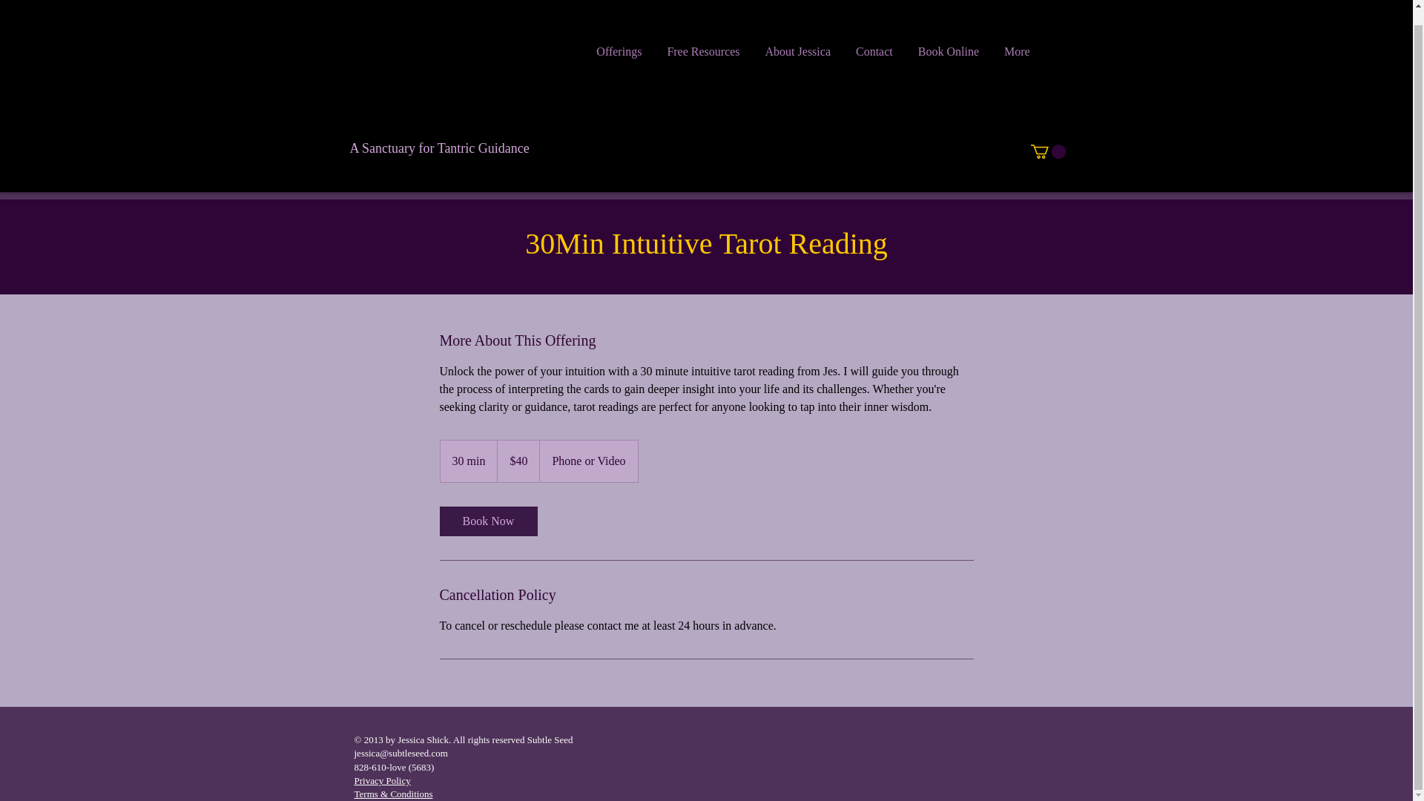 The image size is (1424, 801). Describe the element at coordinates (487, 521) in the screenshot. I see `Book Now` at that location.